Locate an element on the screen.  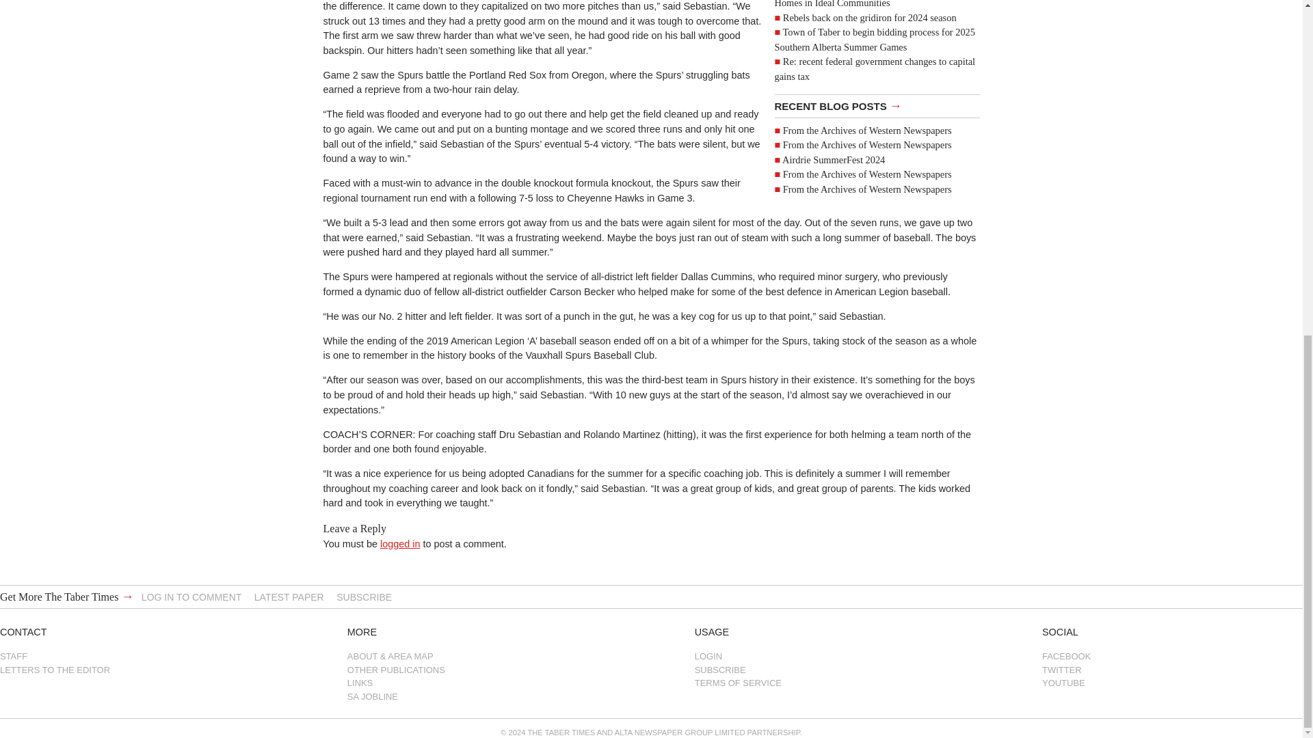
From the Archives of Western Newspapers is located at coordinates (867, 174).